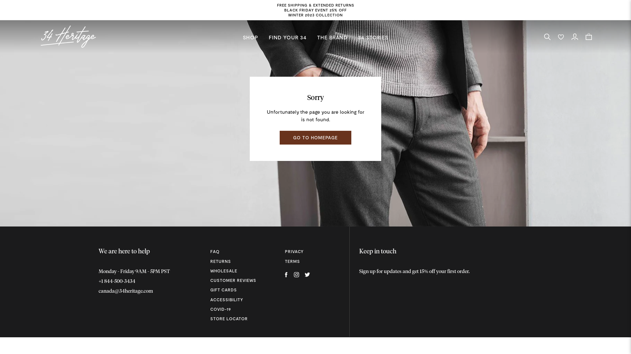 Image resolution: width=631 pixels, height=354 pixels. What do you see at coordinates (288, 37) in the screenshot?
I see `FIND YOUR 34` at bounding box center [288, 37].